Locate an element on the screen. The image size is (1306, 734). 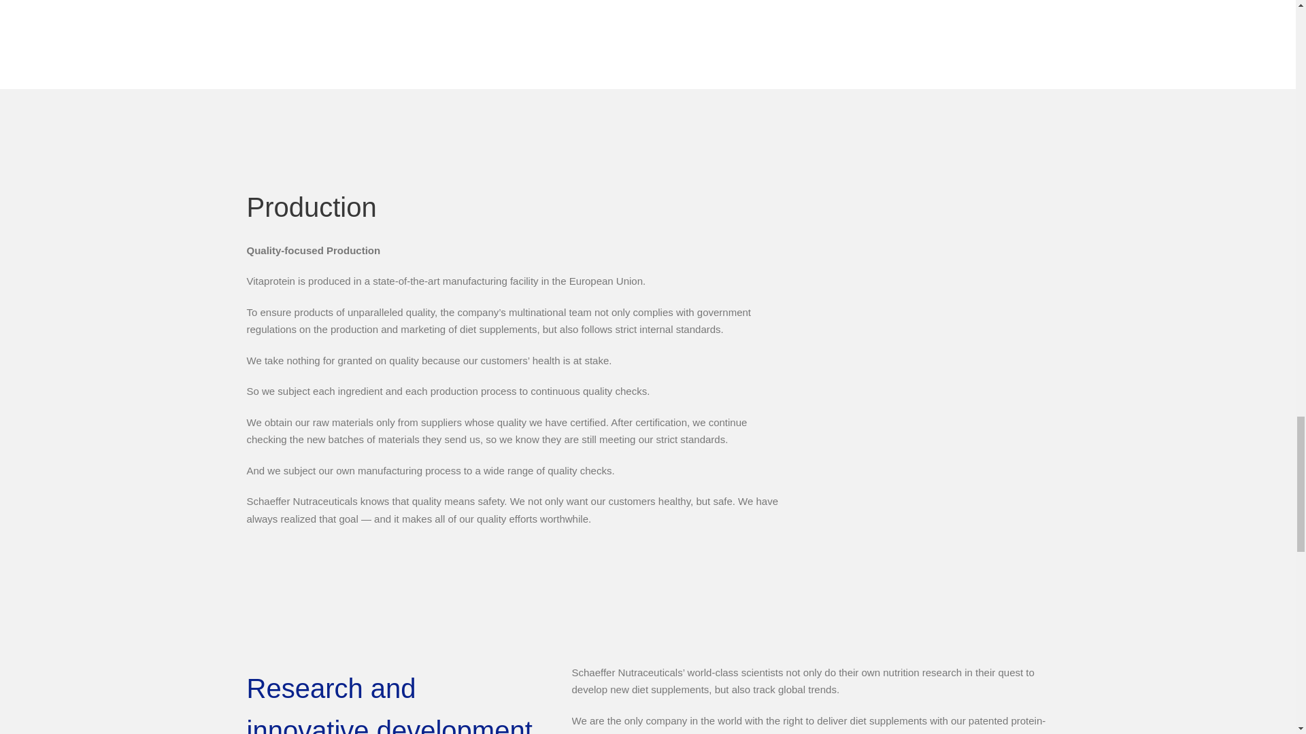
Grupo-1 is located at coordinates (314, 148).